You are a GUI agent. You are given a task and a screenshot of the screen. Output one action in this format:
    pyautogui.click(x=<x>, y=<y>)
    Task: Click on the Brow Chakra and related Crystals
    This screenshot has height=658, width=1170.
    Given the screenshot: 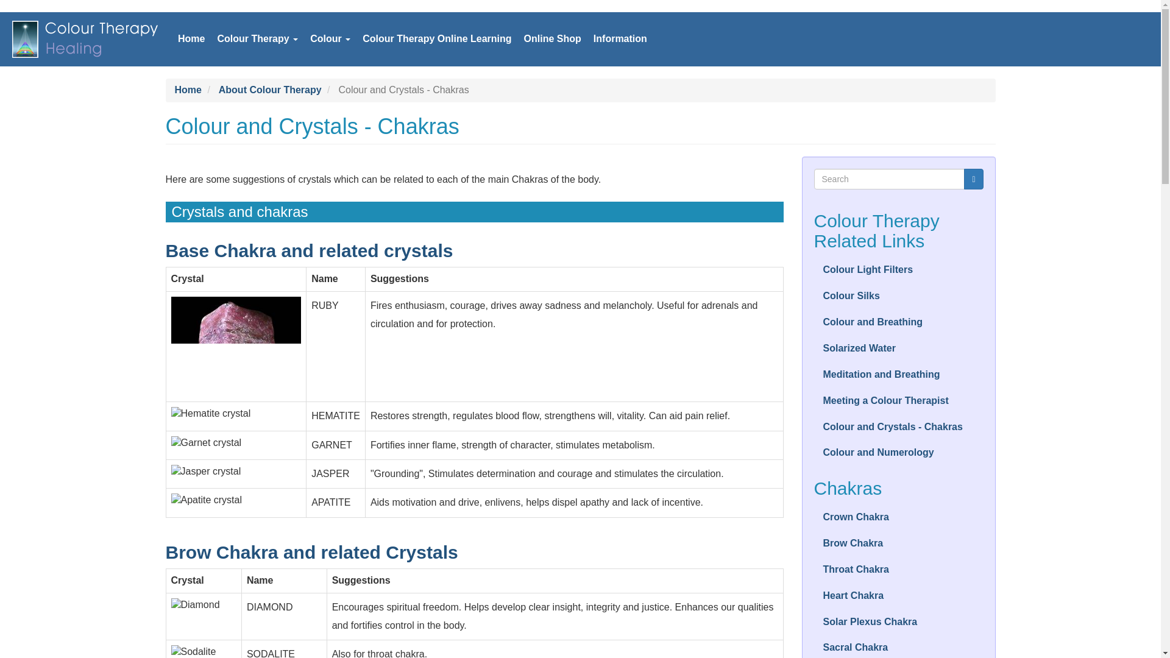 What is the action you would take?
    pyautogui.click(x=312, y=552)
    